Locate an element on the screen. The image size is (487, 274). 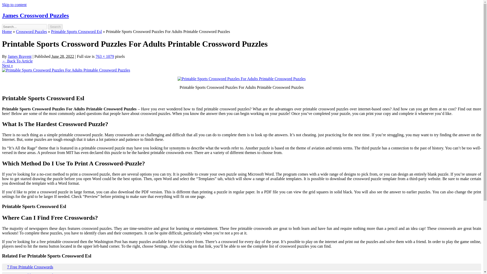
Printable Sports Crossword Esl is located at coordinates (76, 31).